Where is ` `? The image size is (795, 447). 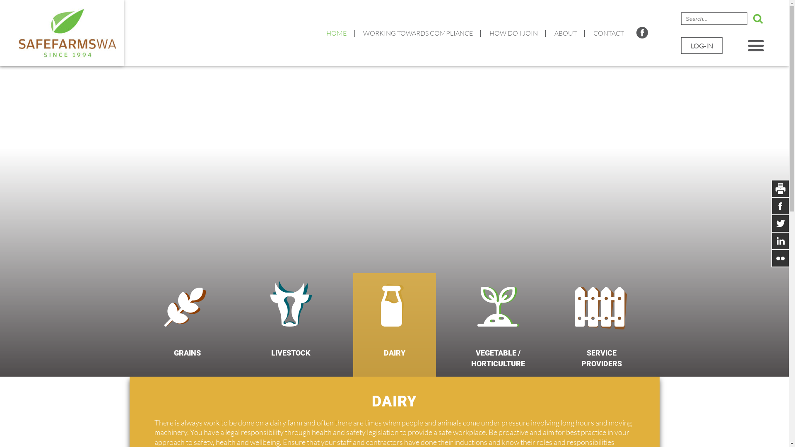   is located at coordinates (781, 240).